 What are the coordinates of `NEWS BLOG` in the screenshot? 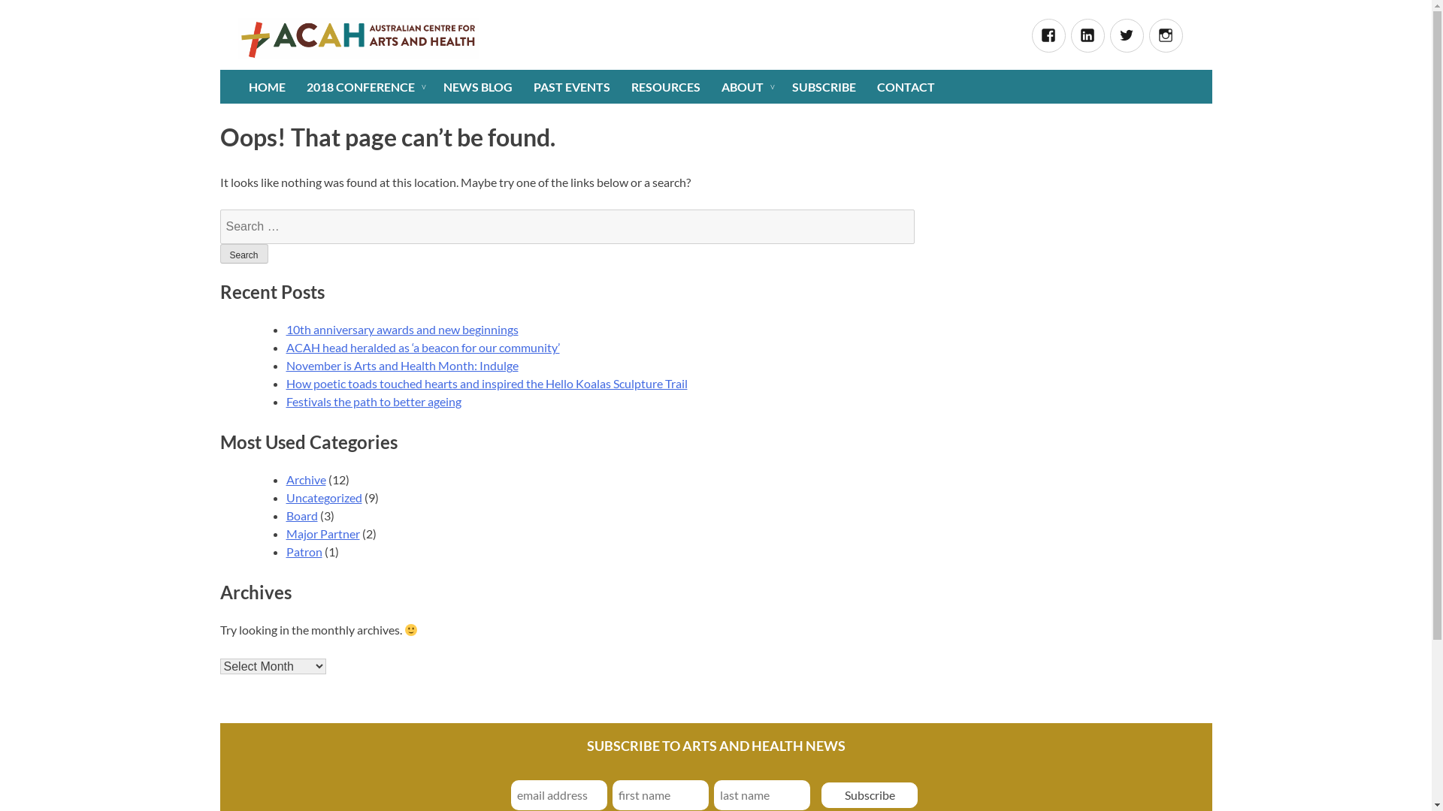 It's located at (478, 87).